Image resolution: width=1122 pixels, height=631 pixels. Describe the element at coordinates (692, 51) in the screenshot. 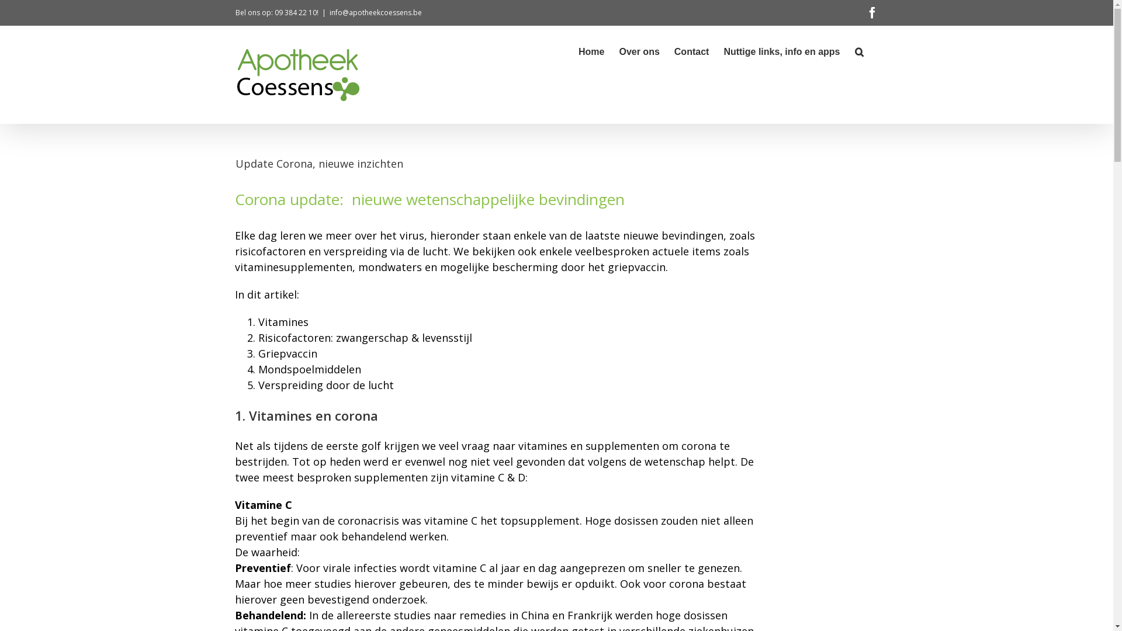

I see `Contact` at that location.